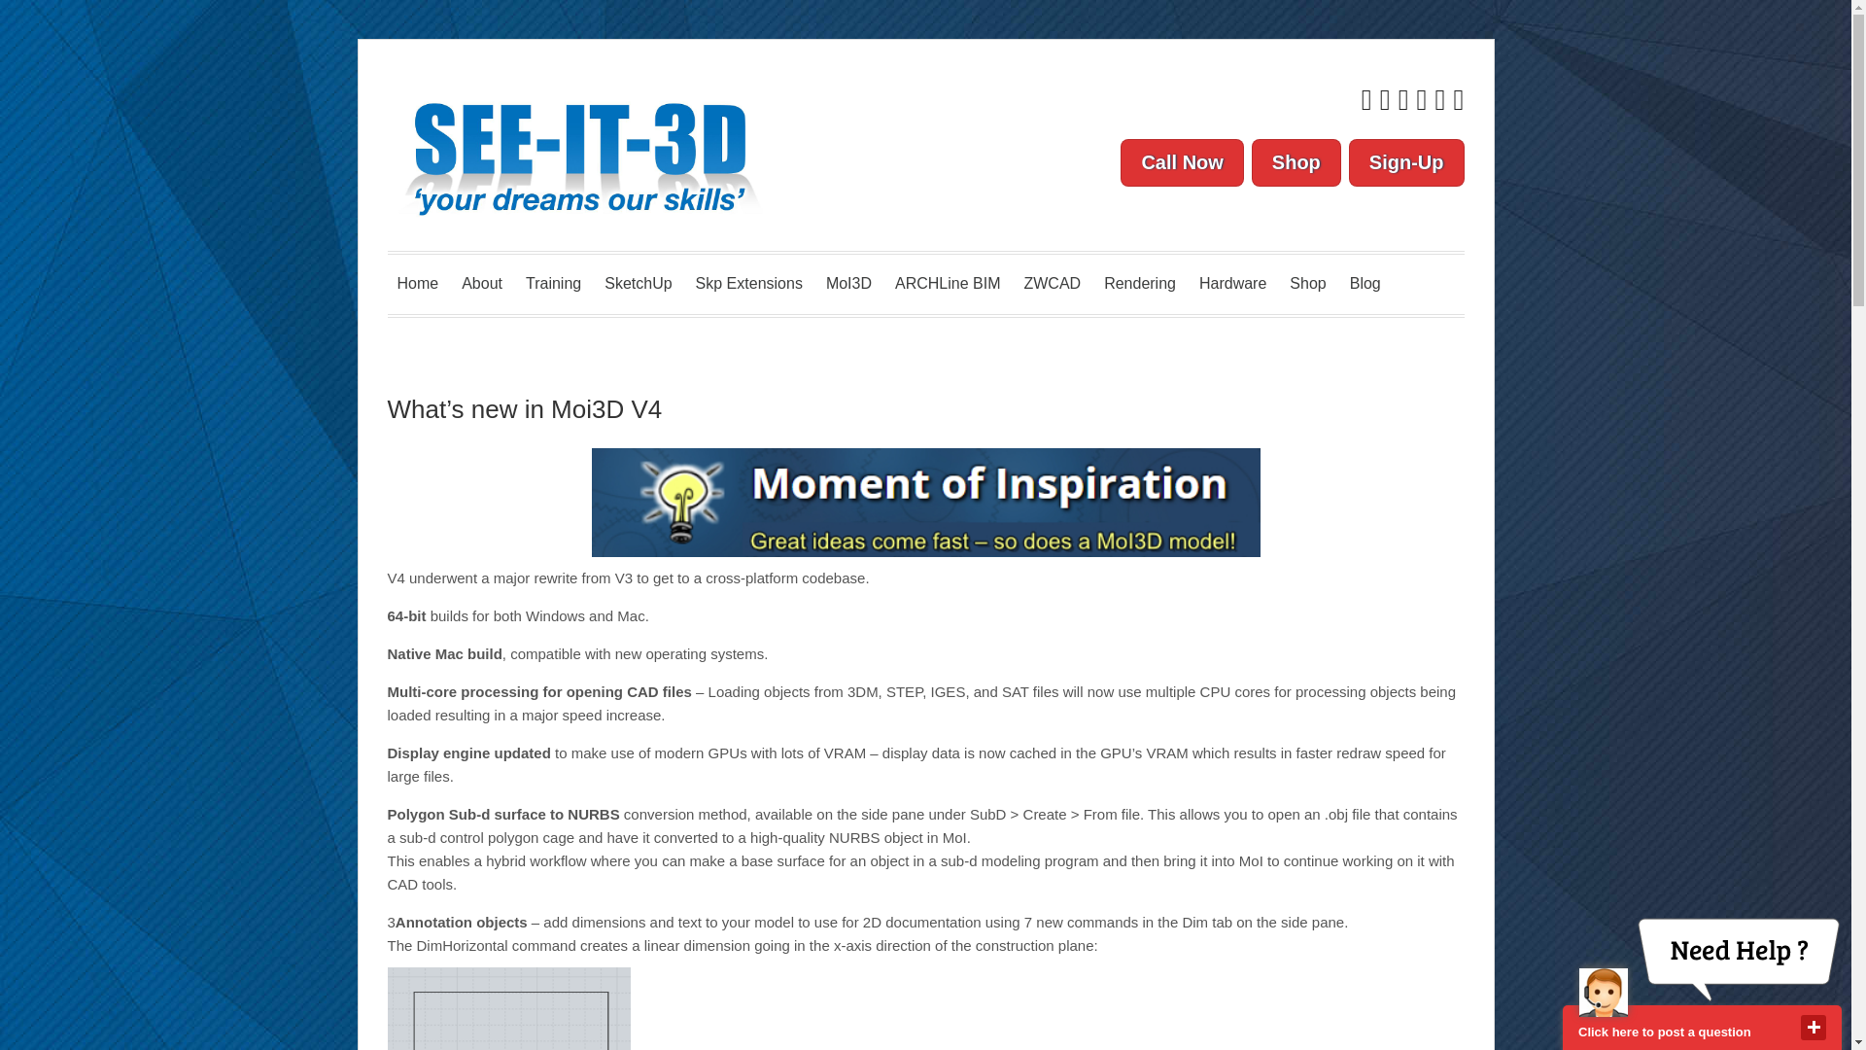  What do you see at coordinates (1407, 162) in the screenshot?
I see `Sign-Up` at bounding box center [1407, 162].